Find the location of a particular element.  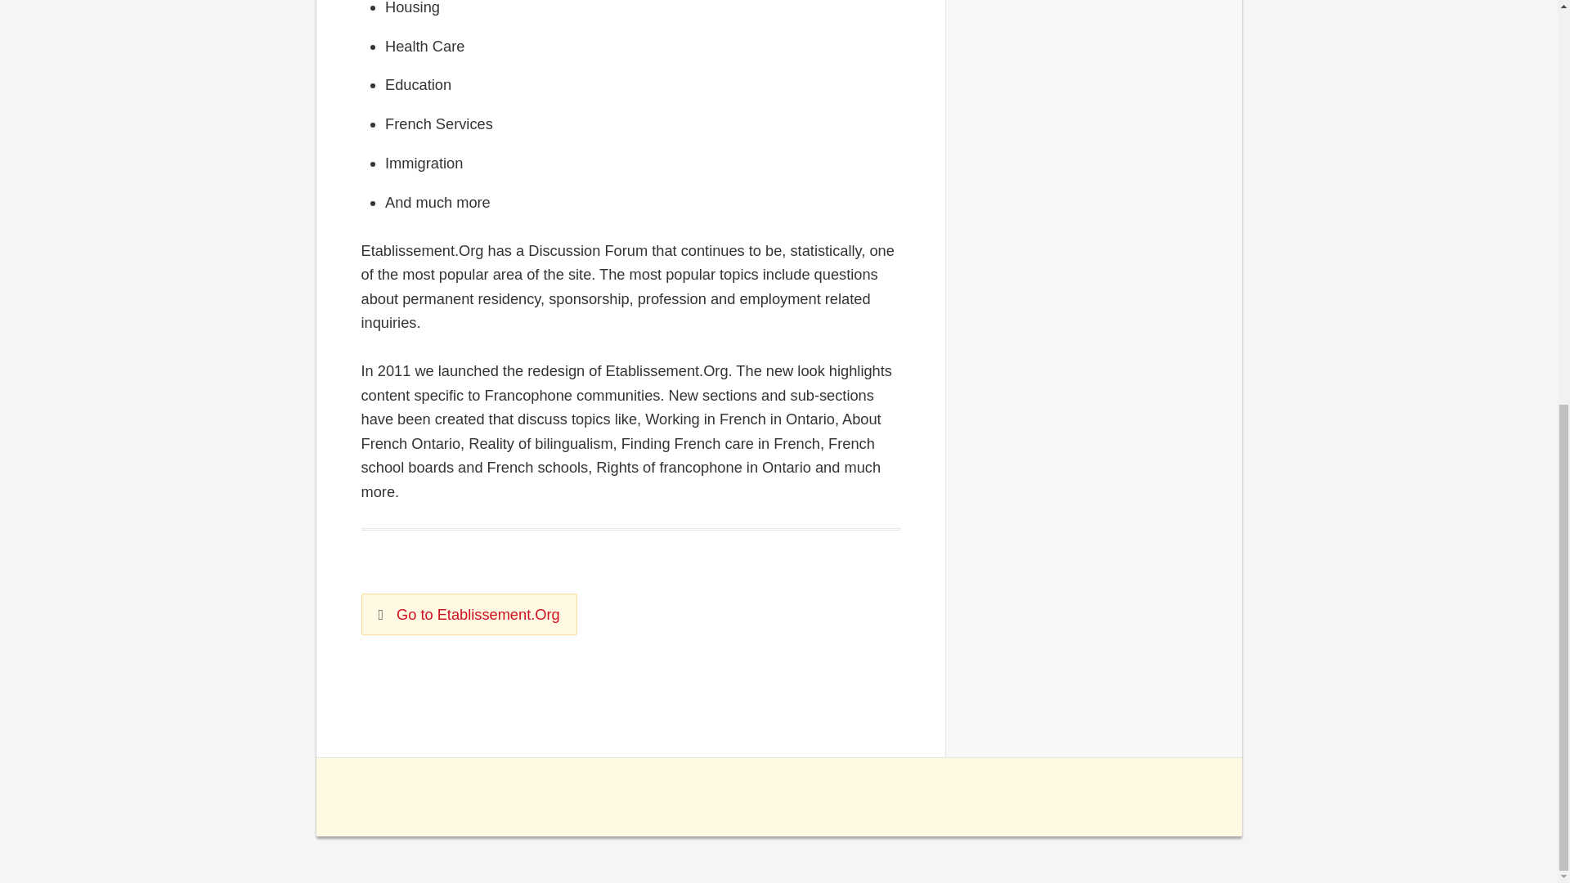

 Go to Etablissement.Org is located at coordinates (469, 614).